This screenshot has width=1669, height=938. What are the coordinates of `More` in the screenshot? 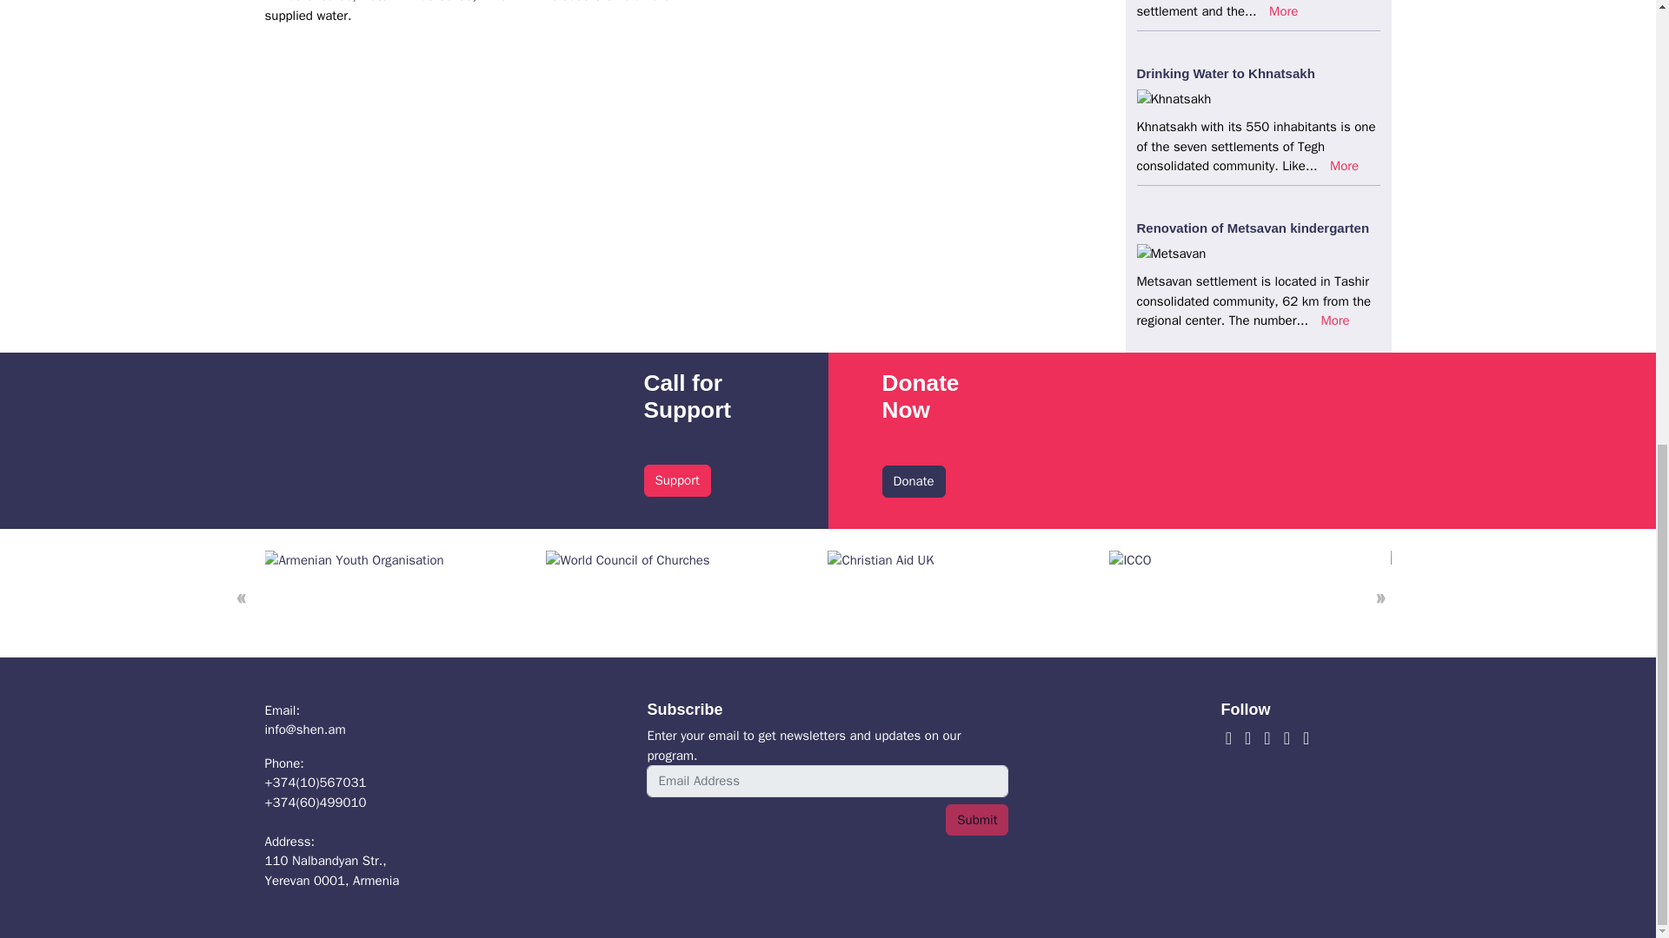 It's located at (1344, 165).